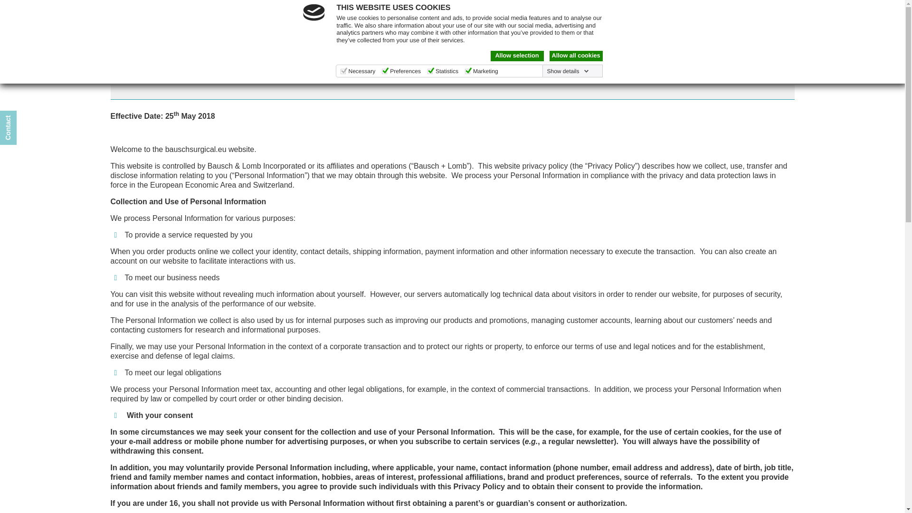  Describe the element at coordinates (517, 38) in the screenshot. I see `CONTACT` at that location.